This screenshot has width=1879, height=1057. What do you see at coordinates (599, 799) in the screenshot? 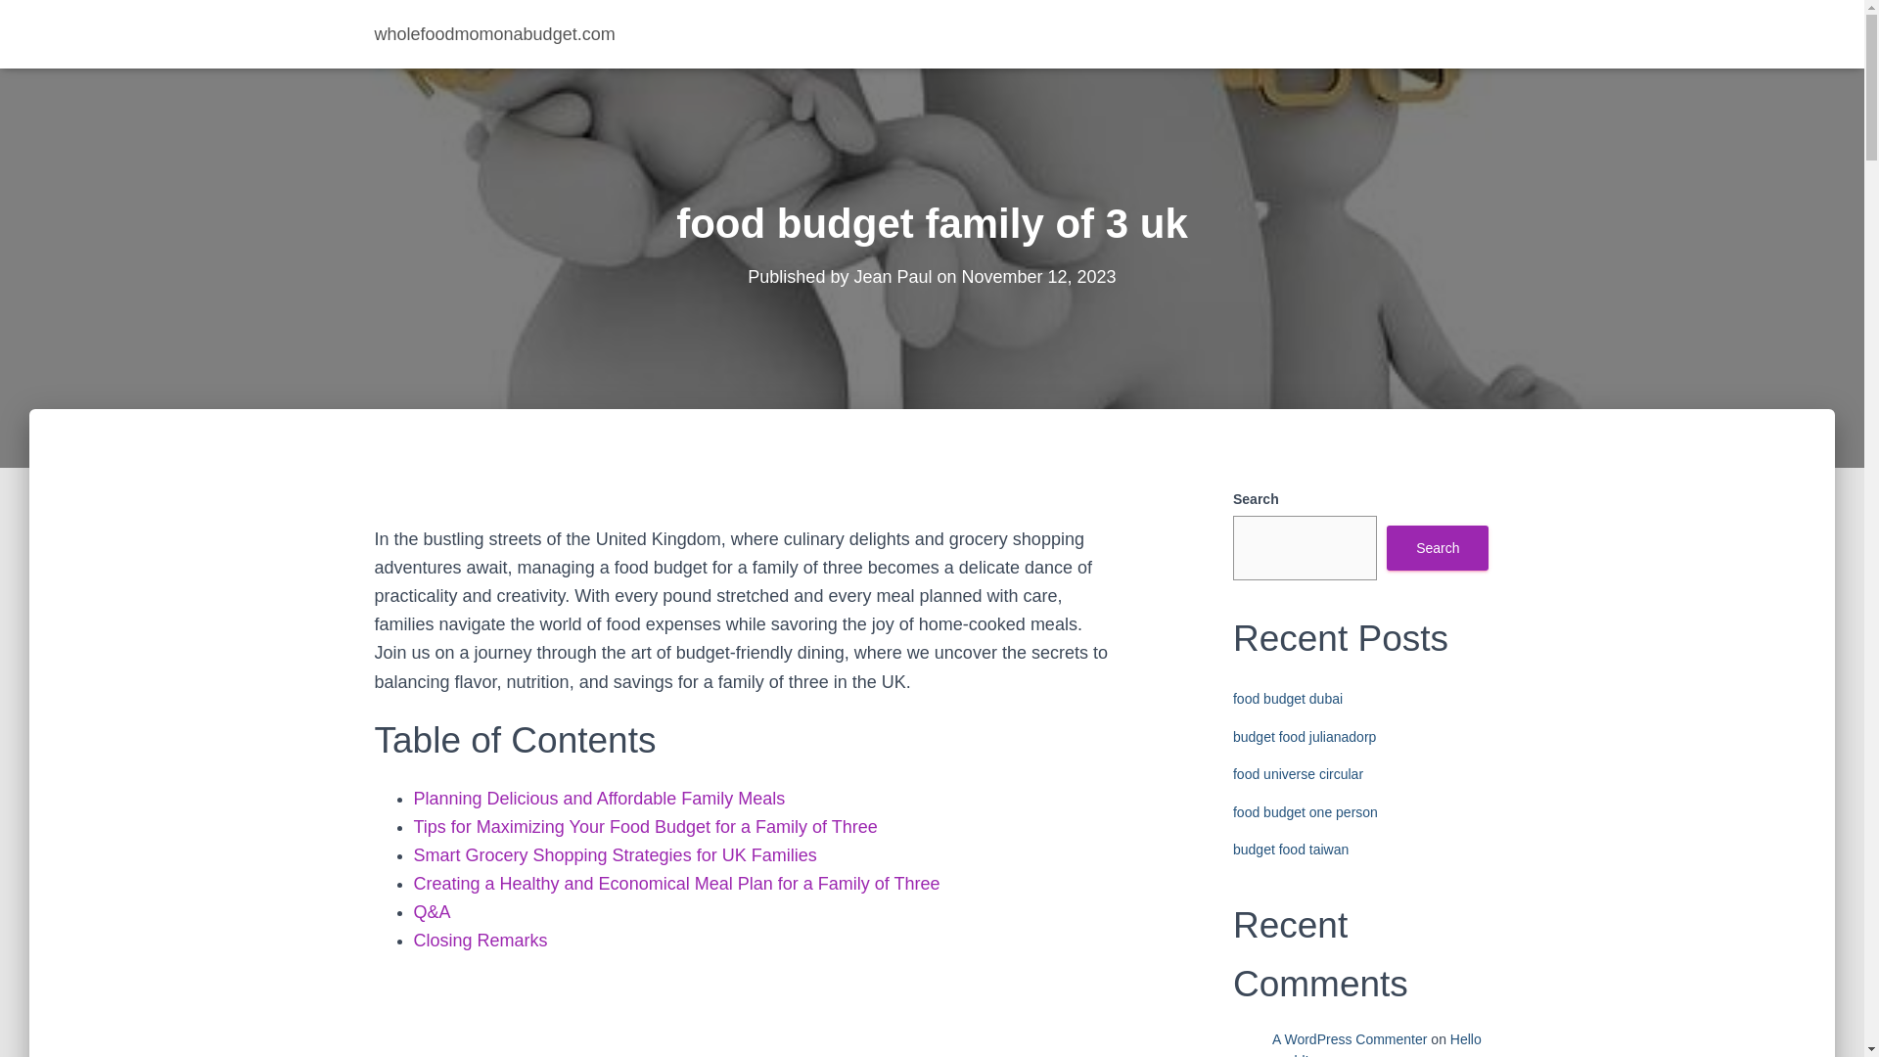
I see `Planning Delicious and Affordable Family Meals` at bounding box center [599, 799].